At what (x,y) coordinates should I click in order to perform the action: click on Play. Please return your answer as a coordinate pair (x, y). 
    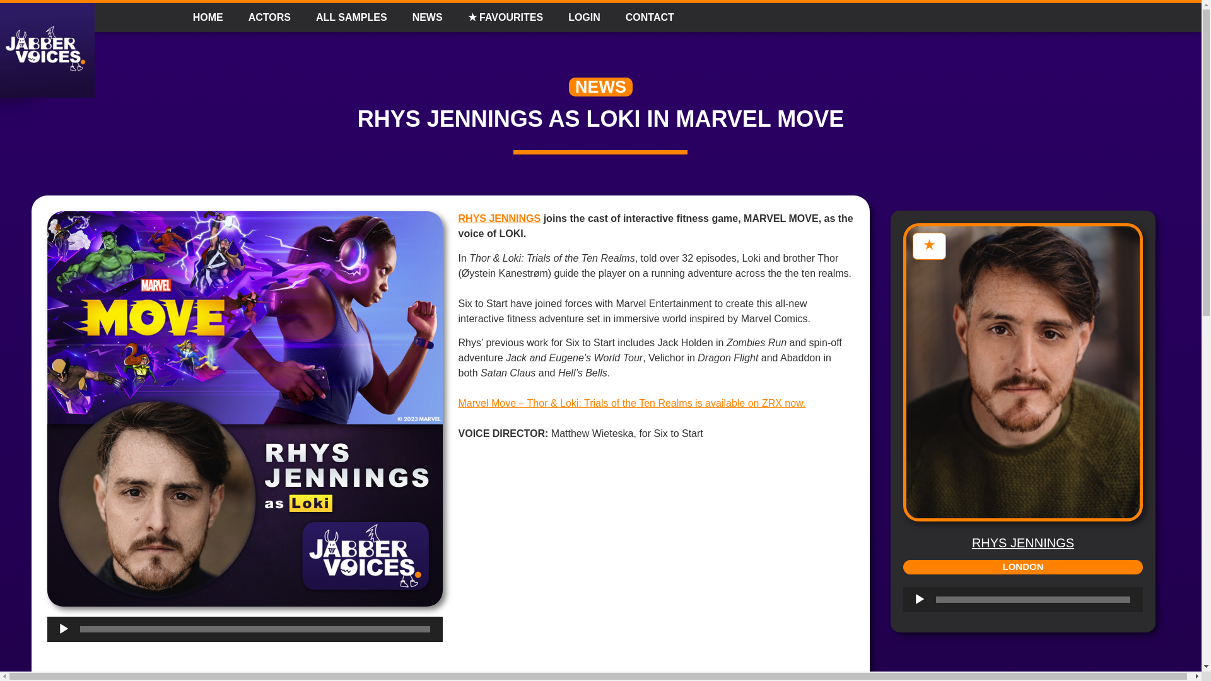
    Looking at the image, I should click on (920, 599).